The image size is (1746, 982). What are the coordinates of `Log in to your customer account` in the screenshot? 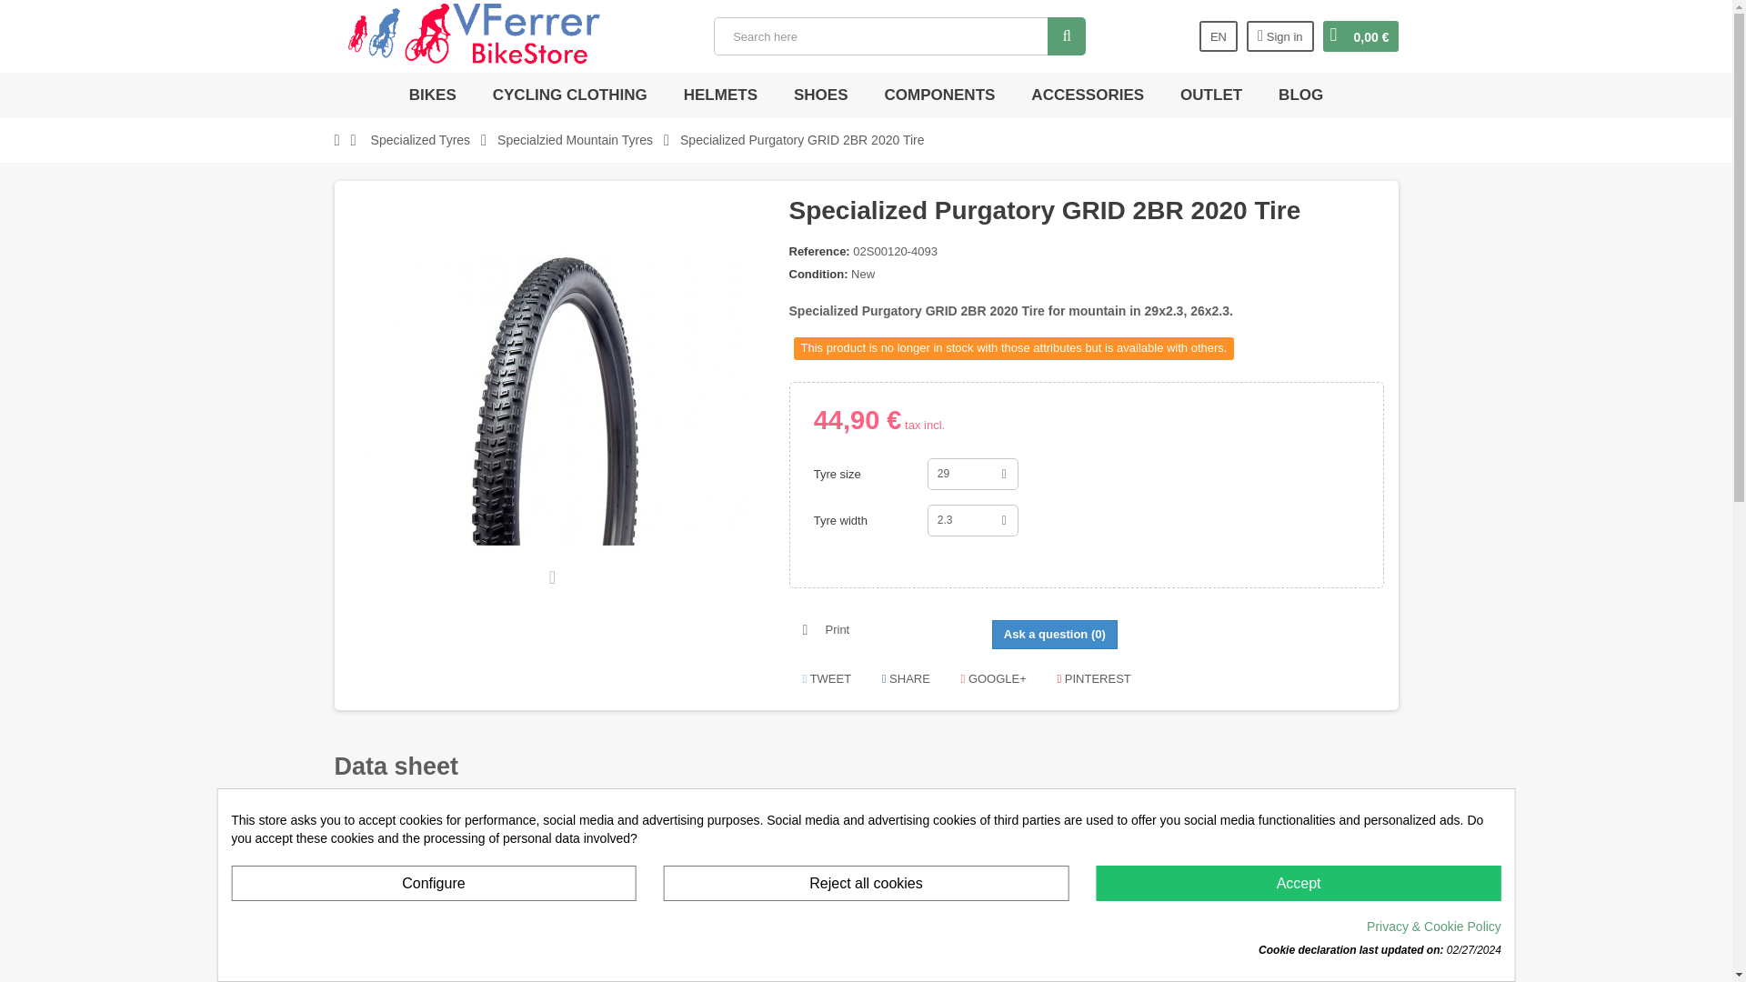 It's located at (1280, 36).